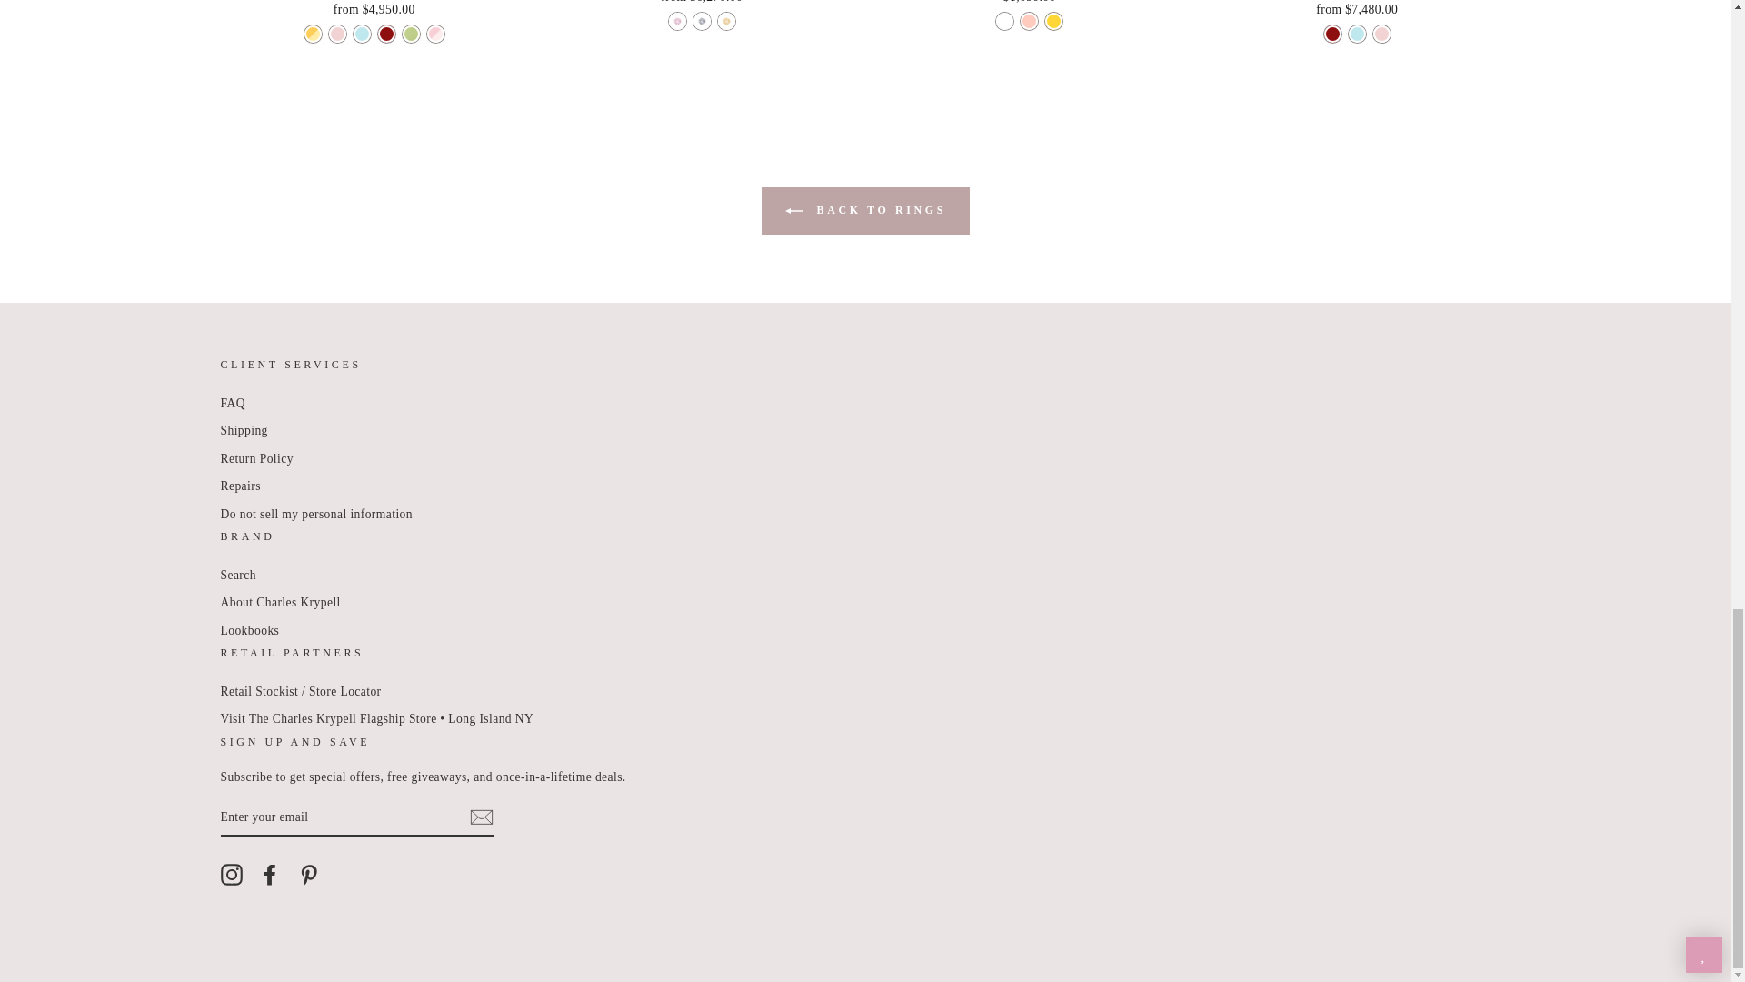 The width and height of the screenshot is (1745, 982). Describe the element at coordinates (231, 875) in the screenshot. I see `Charles Krypell Fine Jewelry on Instagram` at that location.